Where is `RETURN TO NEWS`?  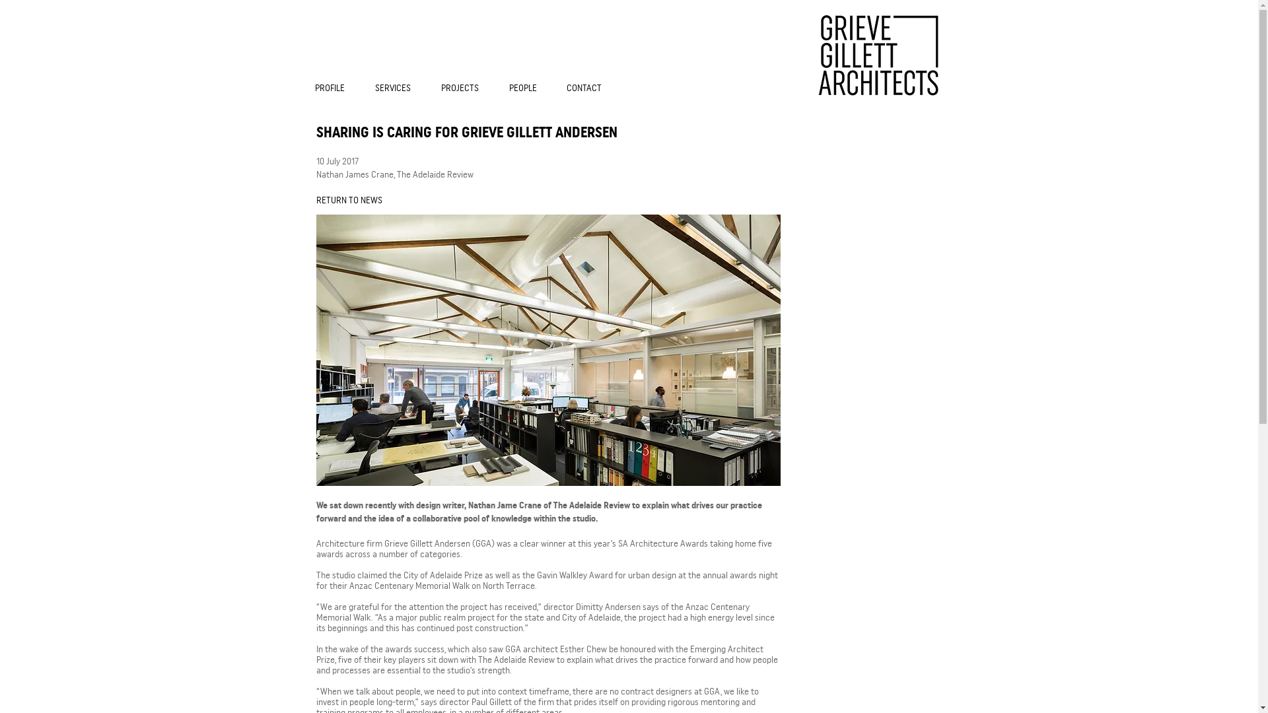
RETURN TO NEWS is located at coordinates (359, 201).